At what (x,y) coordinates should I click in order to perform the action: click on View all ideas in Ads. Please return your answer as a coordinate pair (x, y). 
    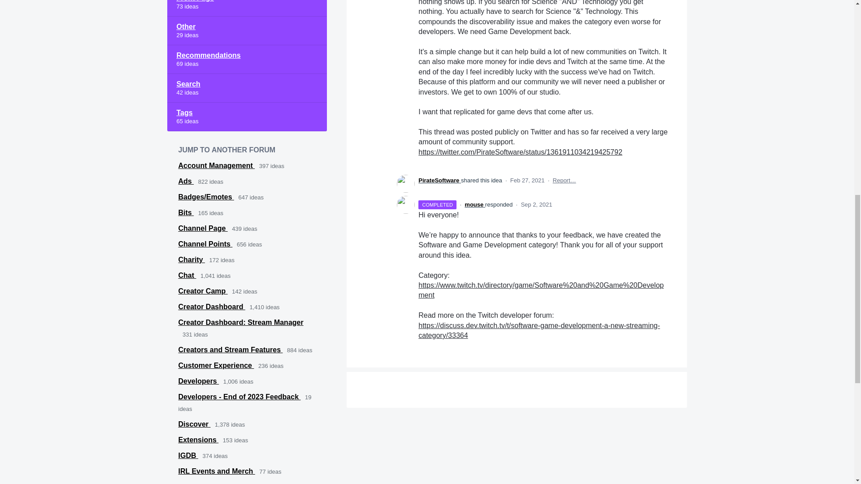
    Looking at the image, I should click on (186, 181).